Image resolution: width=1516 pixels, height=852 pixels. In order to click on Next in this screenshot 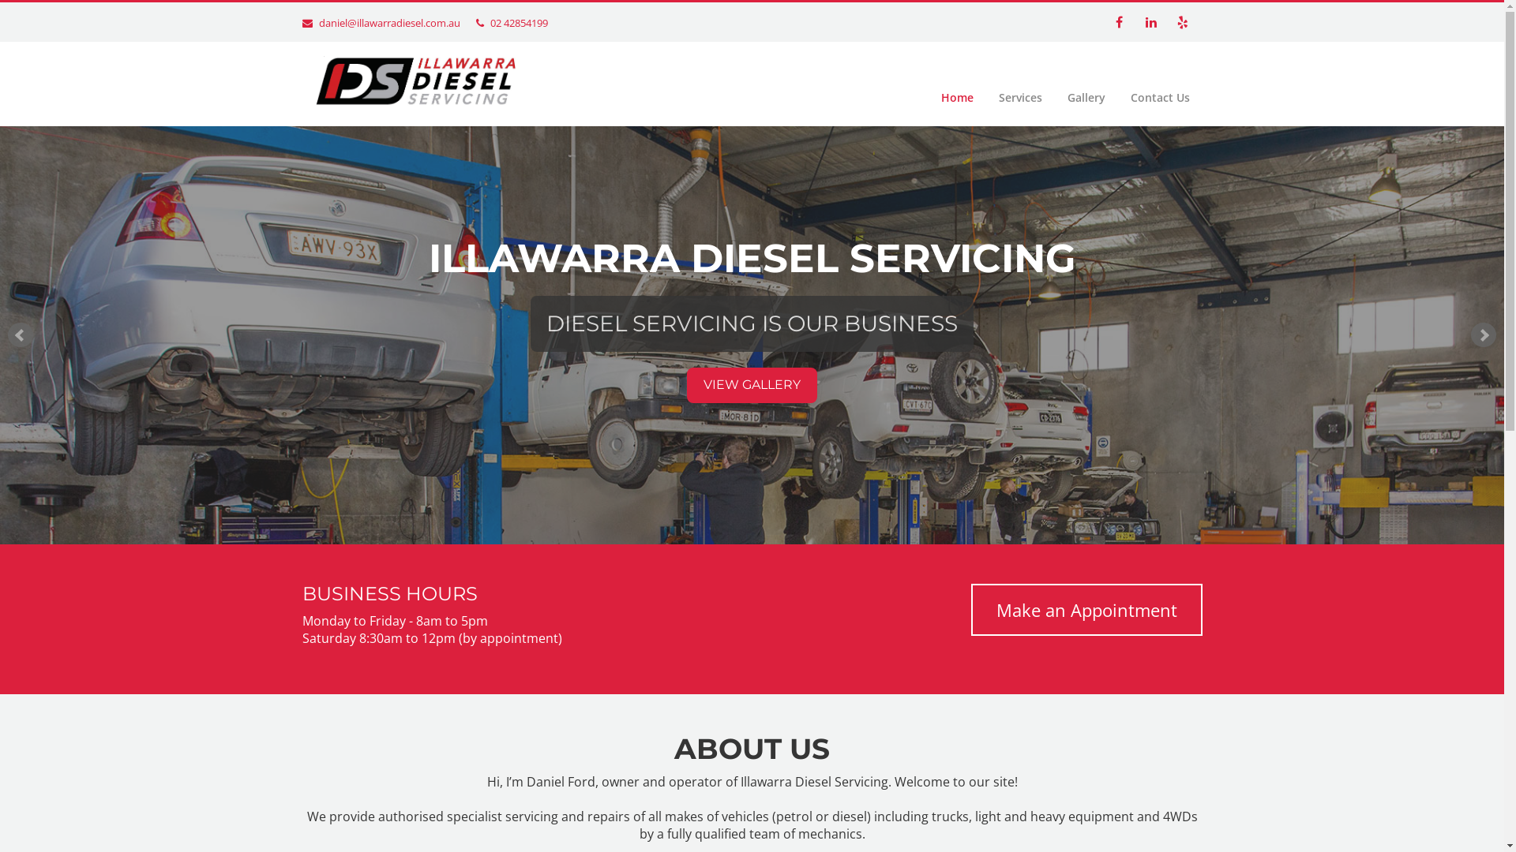, I will do `click(1484, 335)`.